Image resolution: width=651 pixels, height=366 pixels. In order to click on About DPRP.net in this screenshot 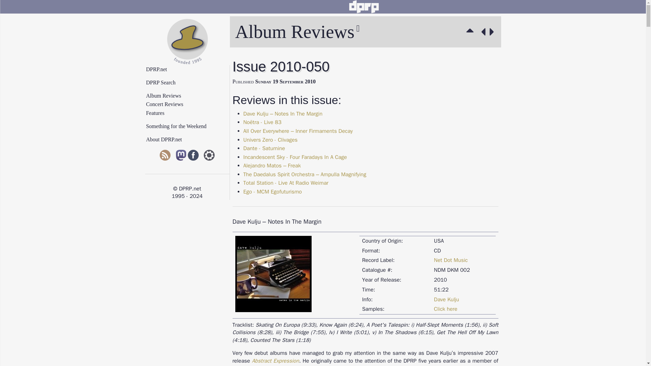, I will do `click(190, 140)`.